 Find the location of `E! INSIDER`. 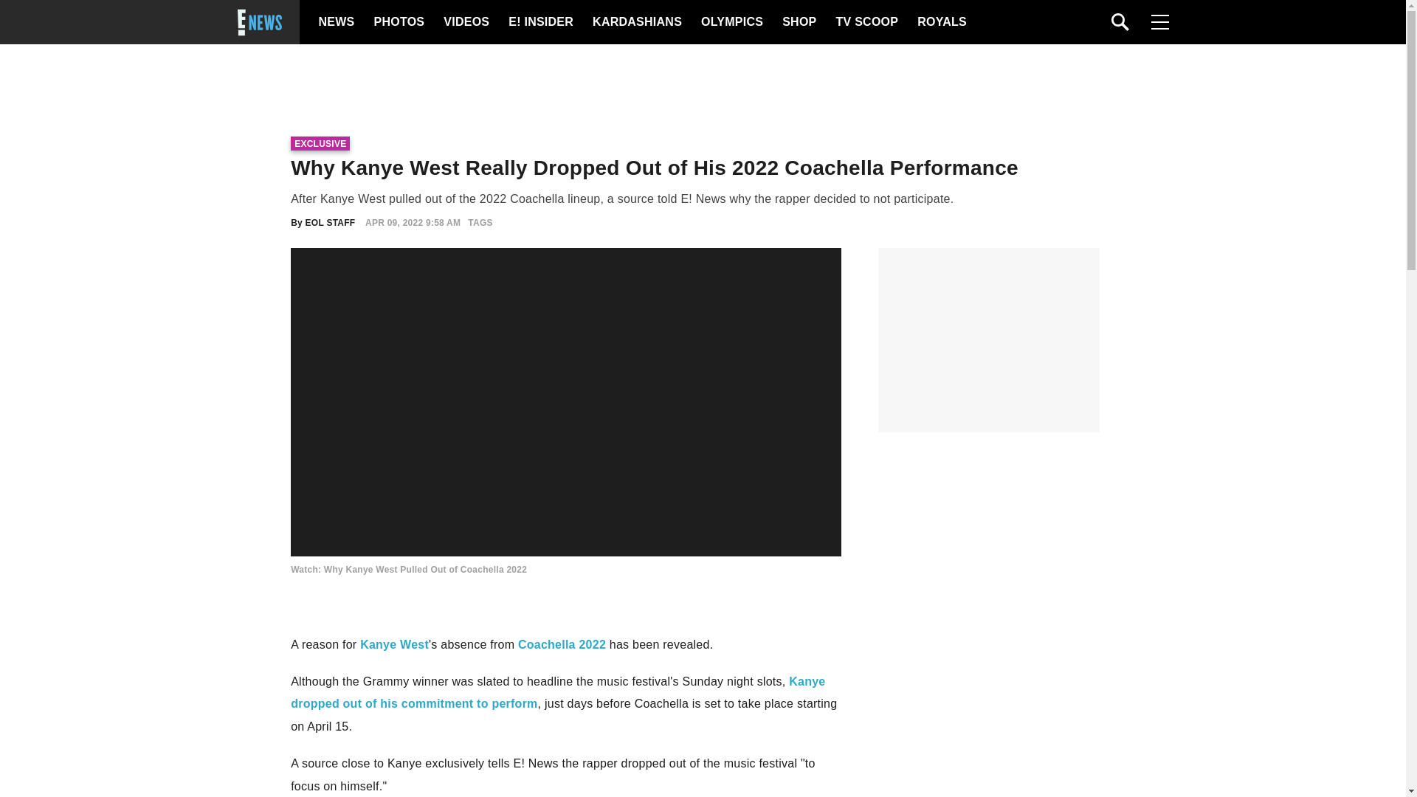

E! INSIDER is located at coordinates (540, 22).